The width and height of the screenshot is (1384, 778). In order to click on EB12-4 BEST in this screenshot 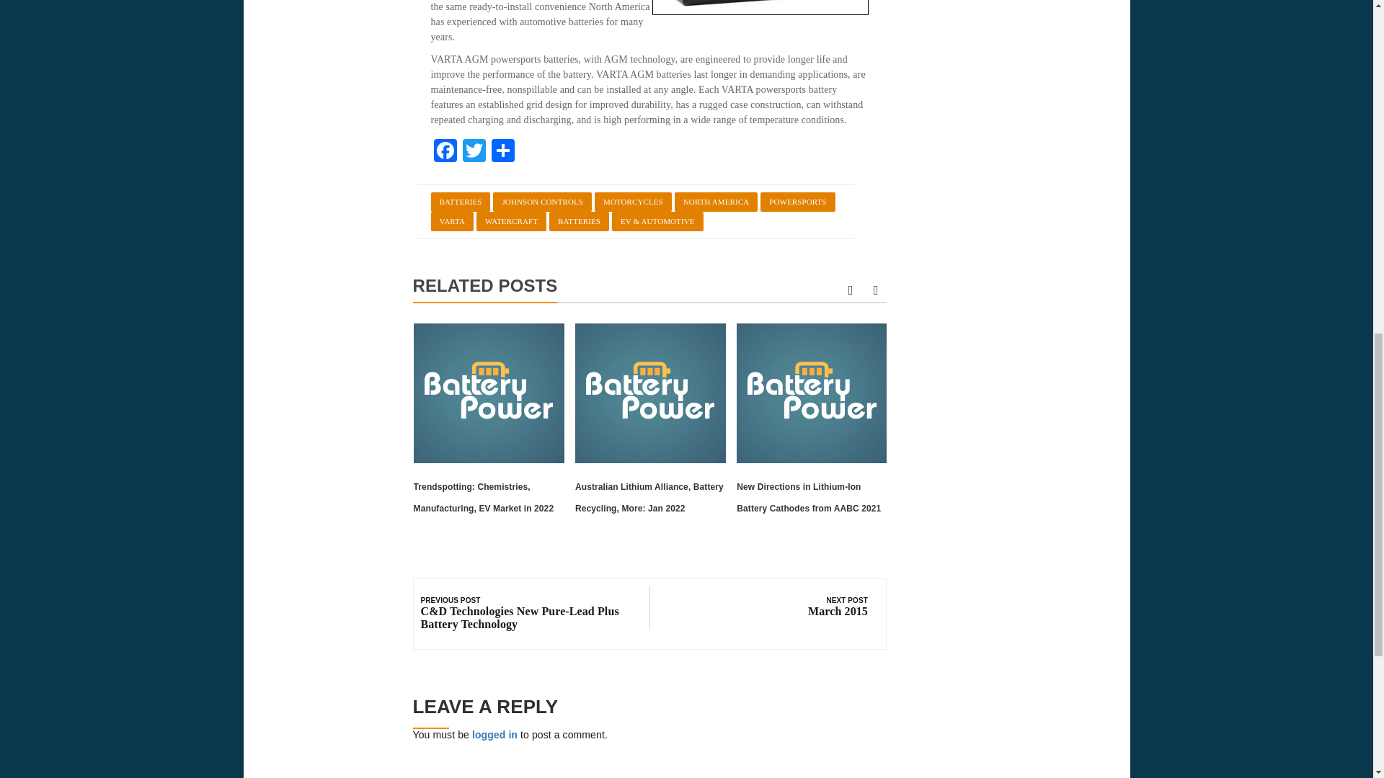, I will do `click(760, 7)`.